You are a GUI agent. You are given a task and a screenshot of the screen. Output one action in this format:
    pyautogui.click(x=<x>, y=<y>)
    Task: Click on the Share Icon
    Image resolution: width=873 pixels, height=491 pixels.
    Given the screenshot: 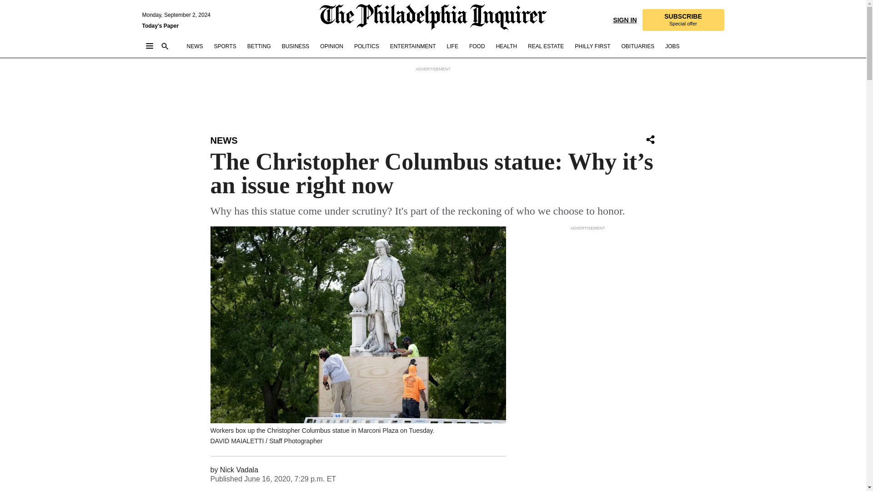 What is the action you would take?
    pyautogui.click(x=650, y=140)
    